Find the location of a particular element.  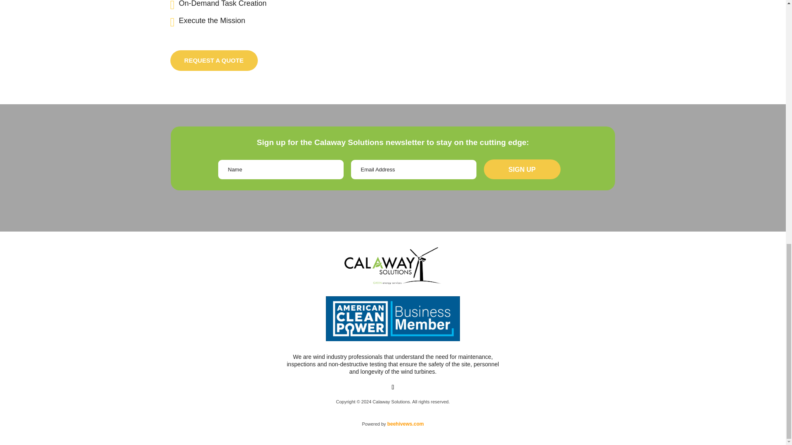

SIGN UP is located at coordinates (521, 169).